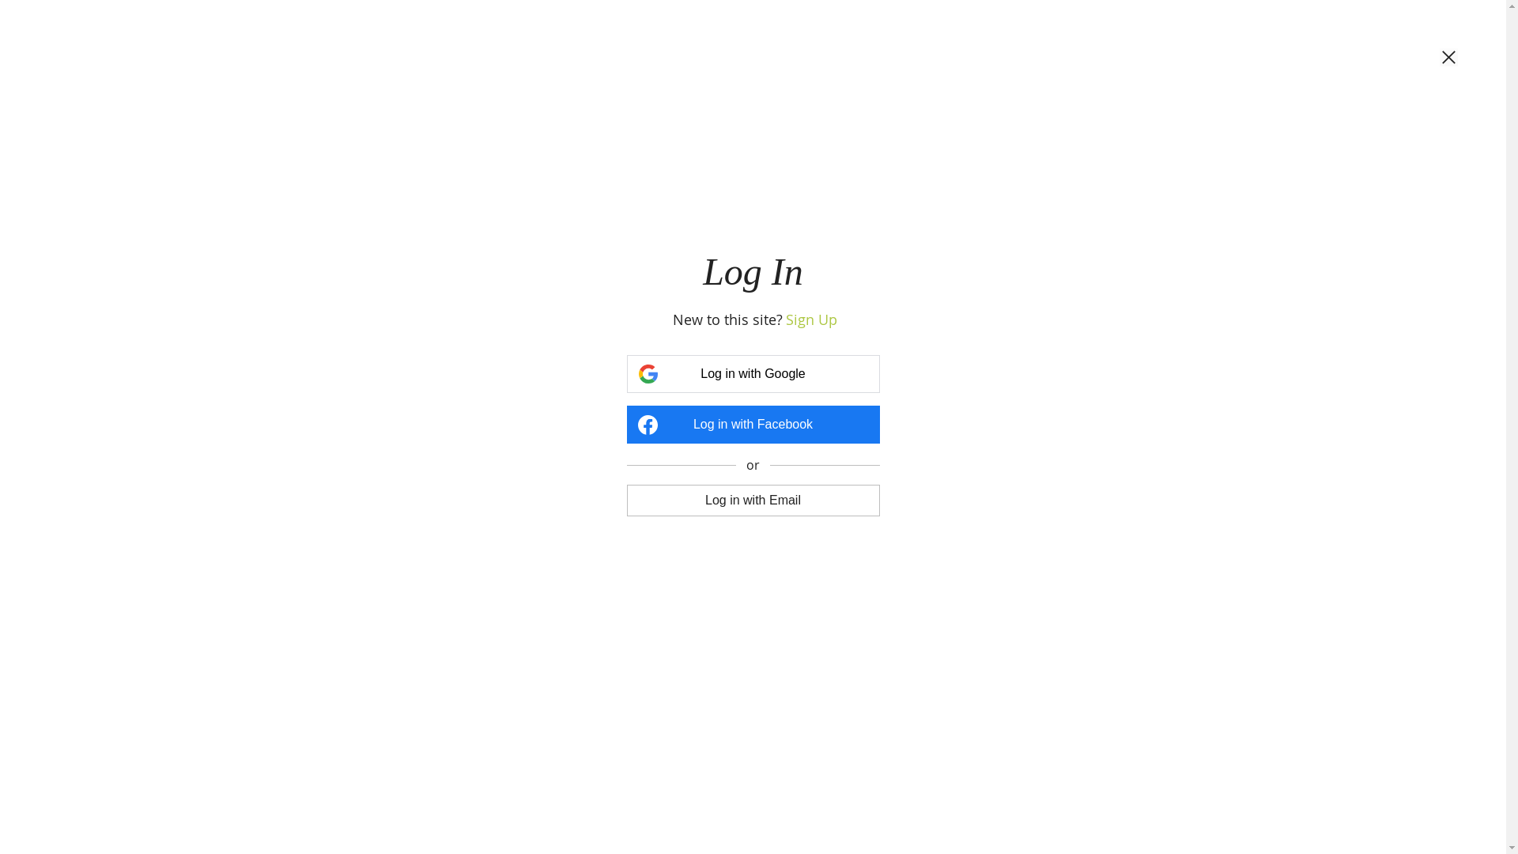 This screenshot has width=1518, height=854. Describe the element at coordinates (811, 319) in the screenshot. I see `Sign Up` at that location.